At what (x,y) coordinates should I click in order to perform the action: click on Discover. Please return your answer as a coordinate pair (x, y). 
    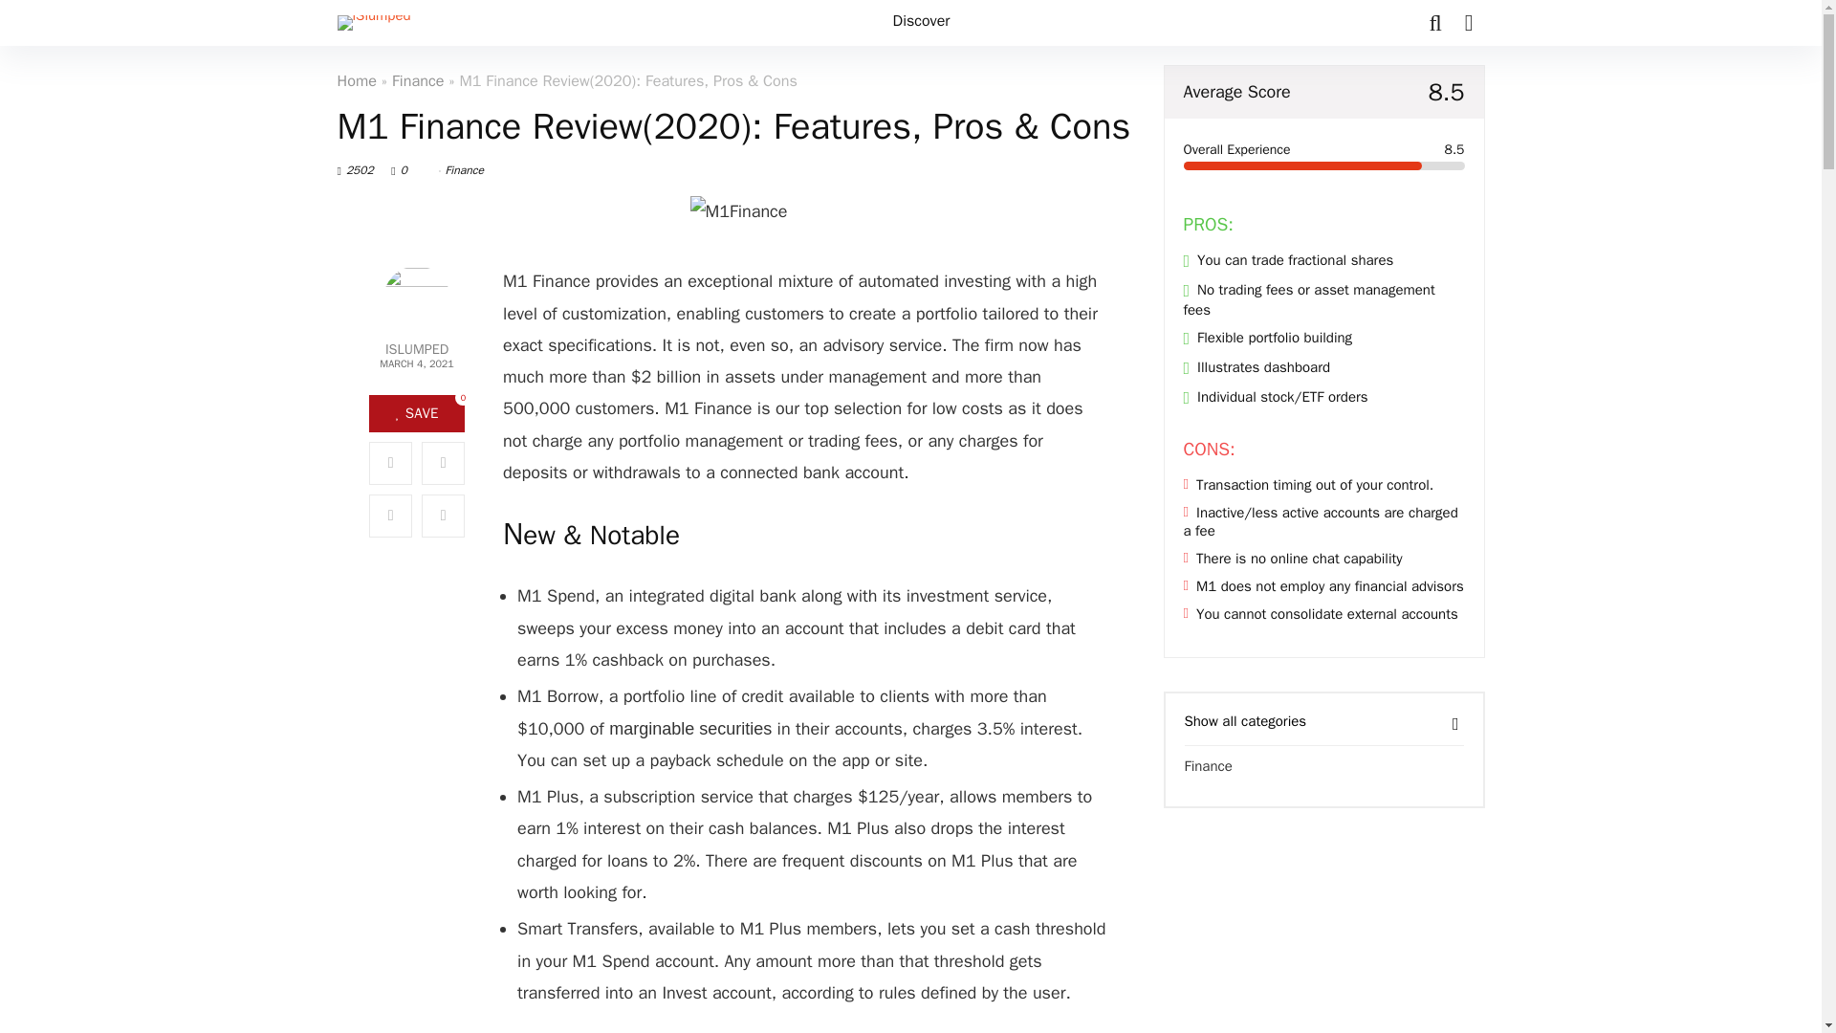
    Looking at the image, I should click on (922, 23).